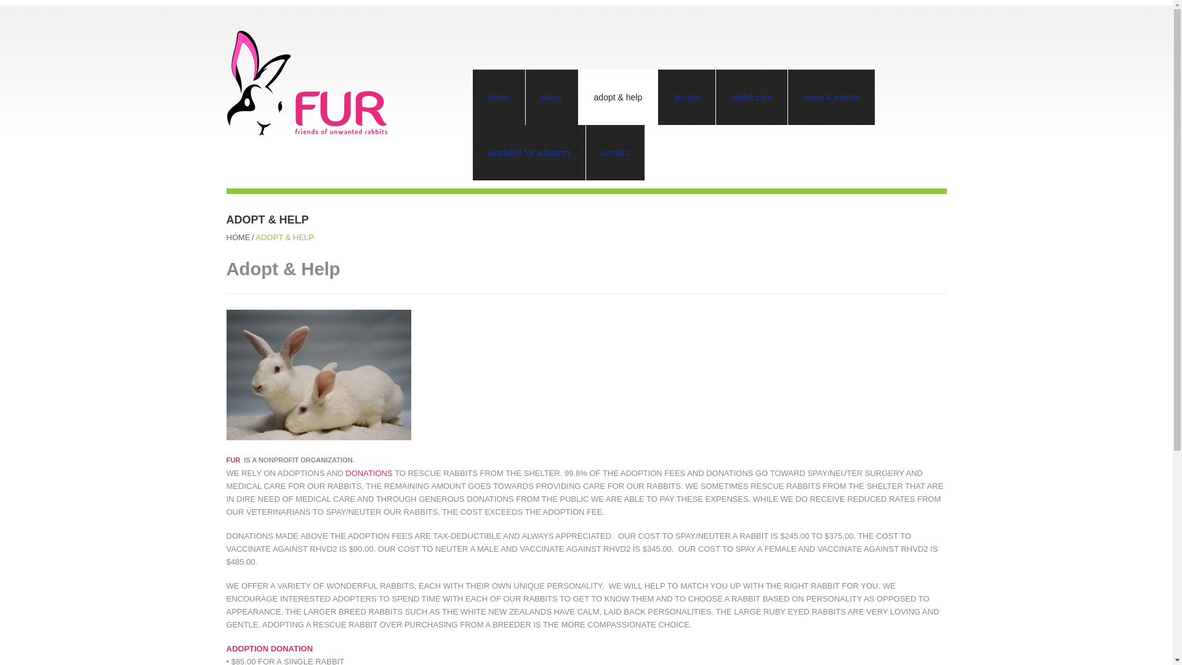  What do you see at coordinates (751, 97) in the screenshot?
I see `rabbit care` at bounding box center [751, 97].